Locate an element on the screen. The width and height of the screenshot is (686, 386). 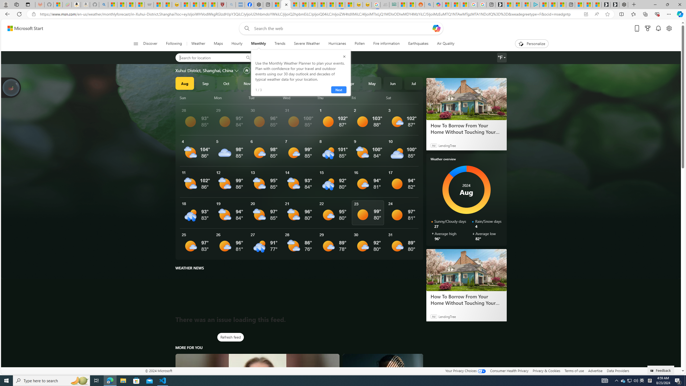
2025 Jan is located at coordinates (289, 83).